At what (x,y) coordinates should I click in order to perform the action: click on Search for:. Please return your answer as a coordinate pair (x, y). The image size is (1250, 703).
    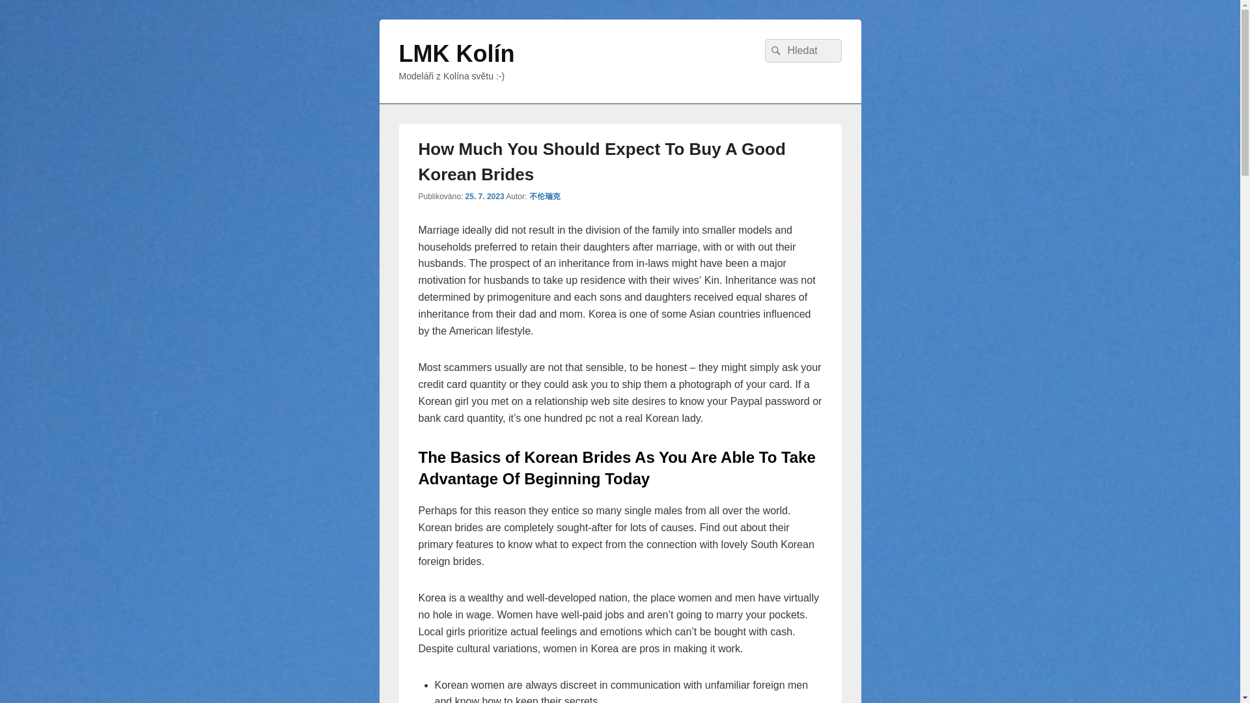
    Looking at the image, I should click on (802, 51).